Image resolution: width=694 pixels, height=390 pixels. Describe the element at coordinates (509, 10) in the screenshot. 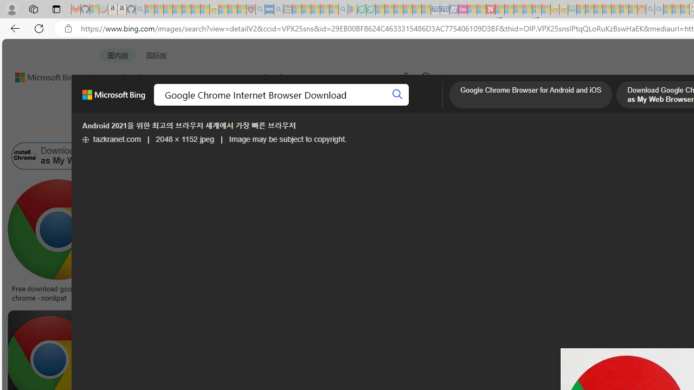

I see `14 Common Myths Debunked By Scientific Facts - Sleeping` at that location.